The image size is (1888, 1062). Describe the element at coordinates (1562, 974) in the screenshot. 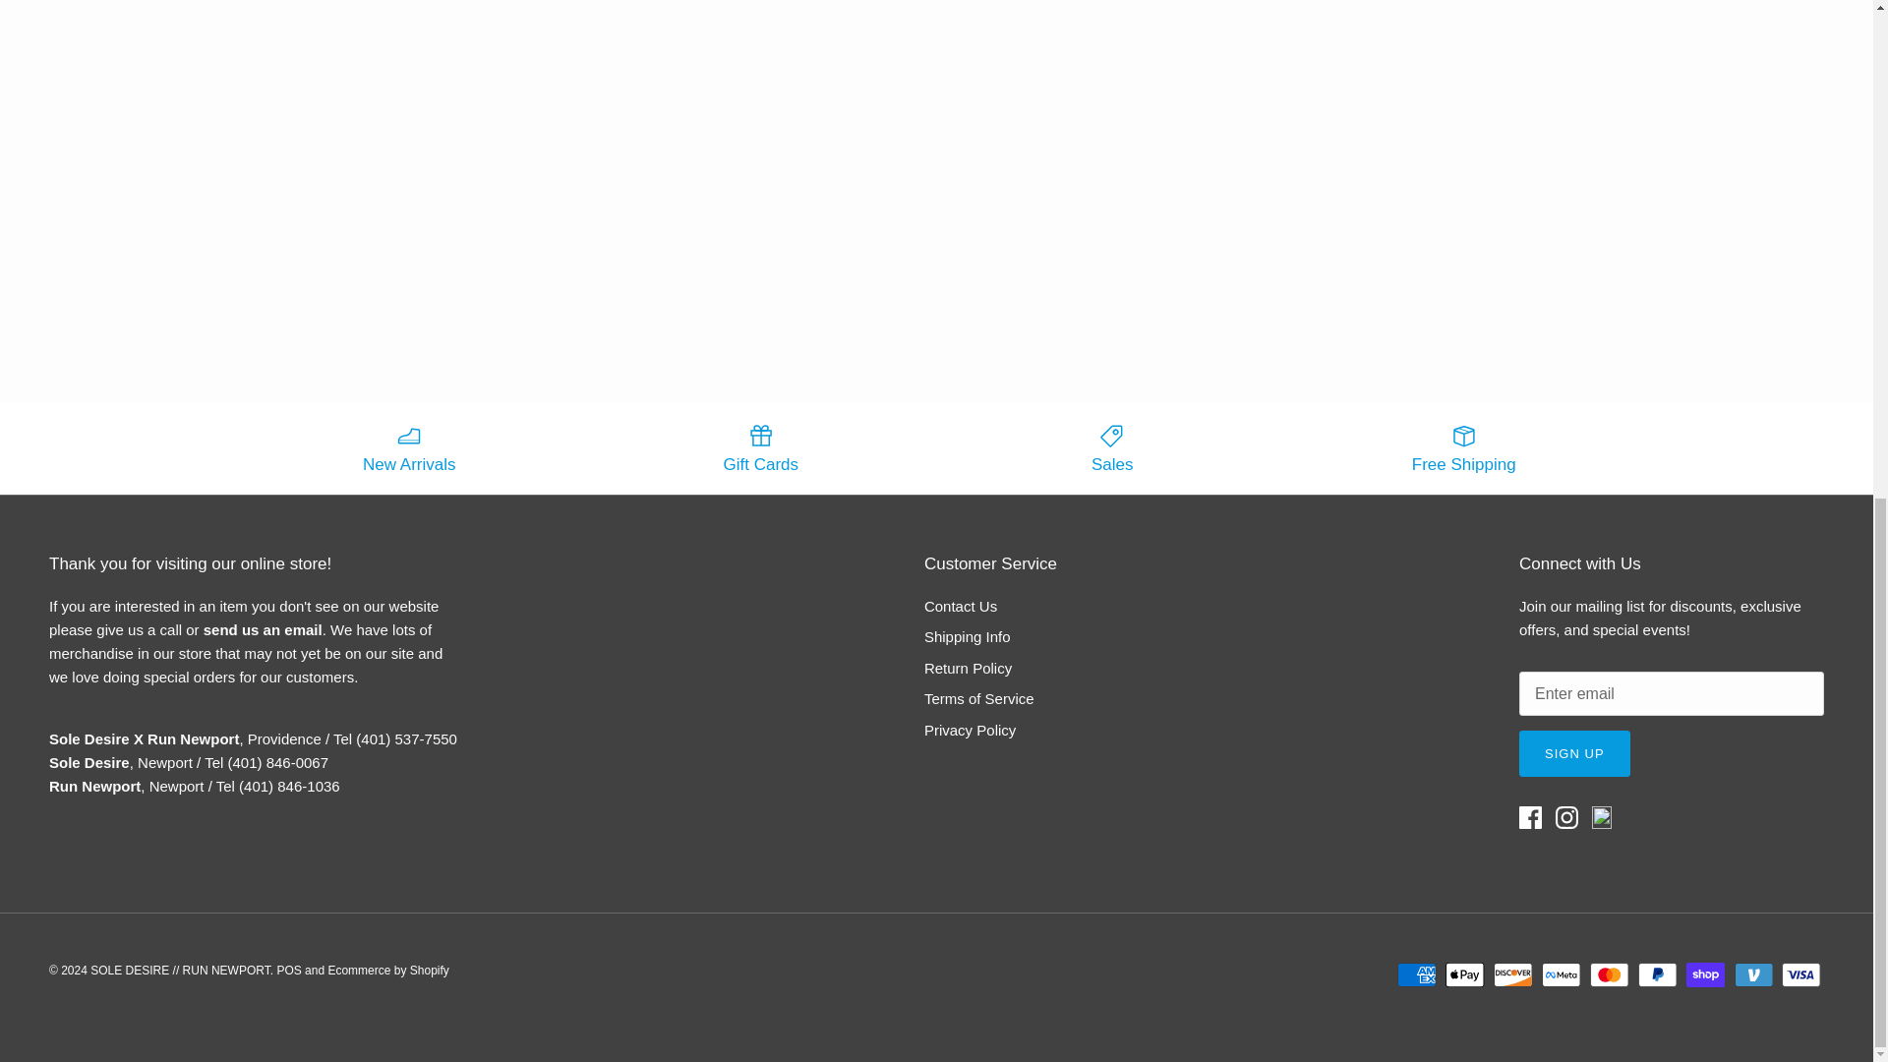

I see `Meta Pay` at that location.